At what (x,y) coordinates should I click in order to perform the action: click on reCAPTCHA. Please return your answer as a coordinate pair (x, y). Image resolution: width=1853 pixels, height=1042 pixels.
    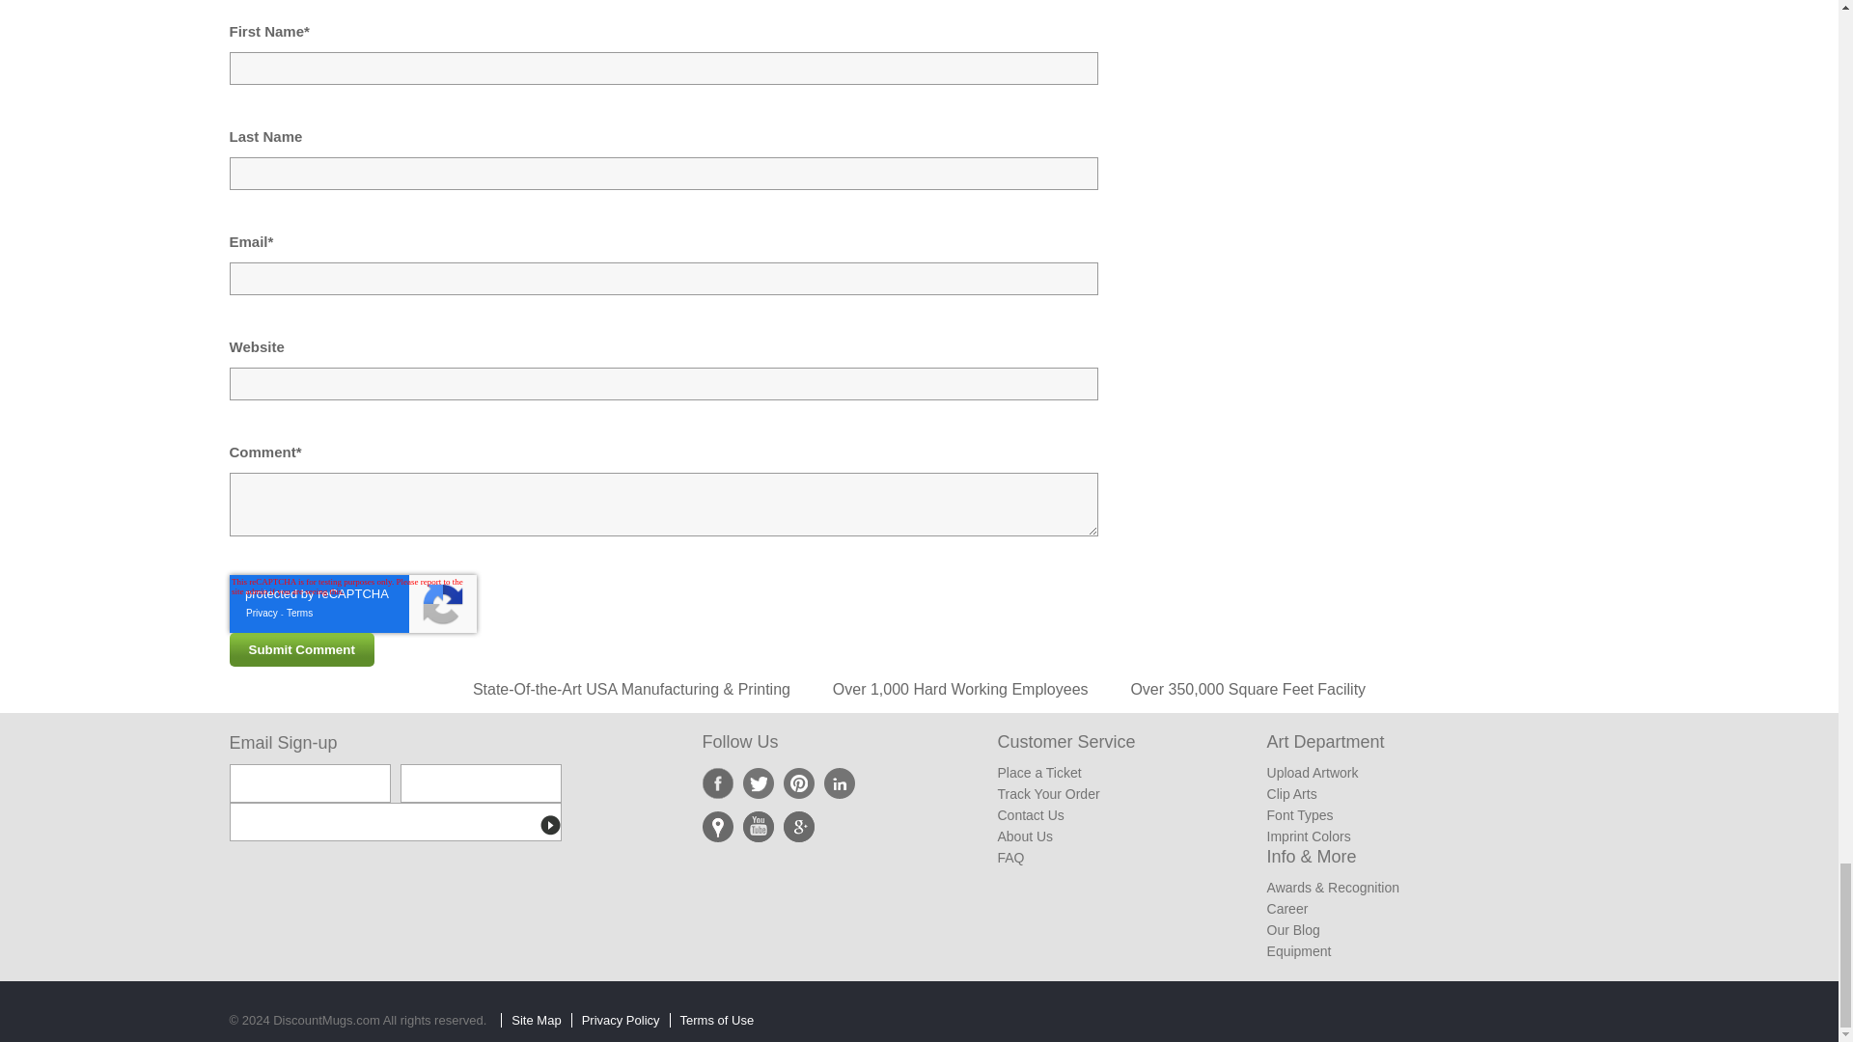
    Looking at the image, I should click on (353, 604).